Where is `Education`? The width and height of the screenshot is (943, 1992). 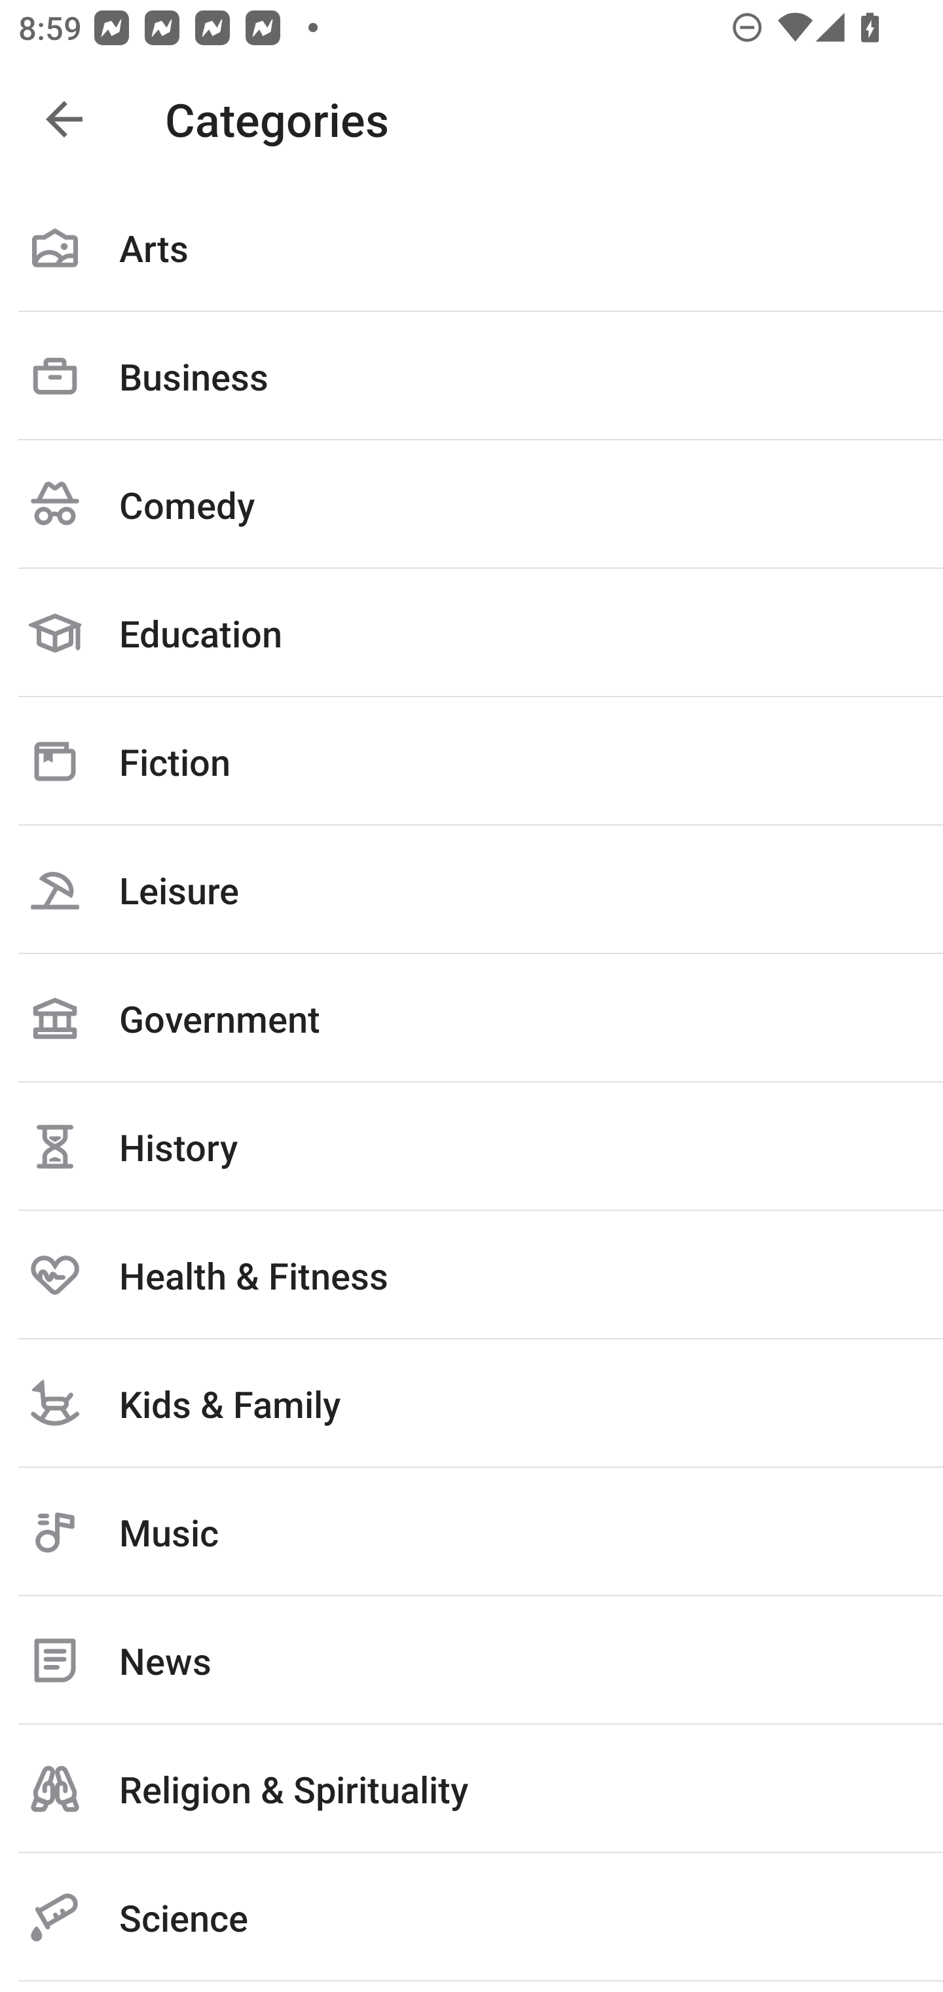 Education is located at coordinates (471, 633).